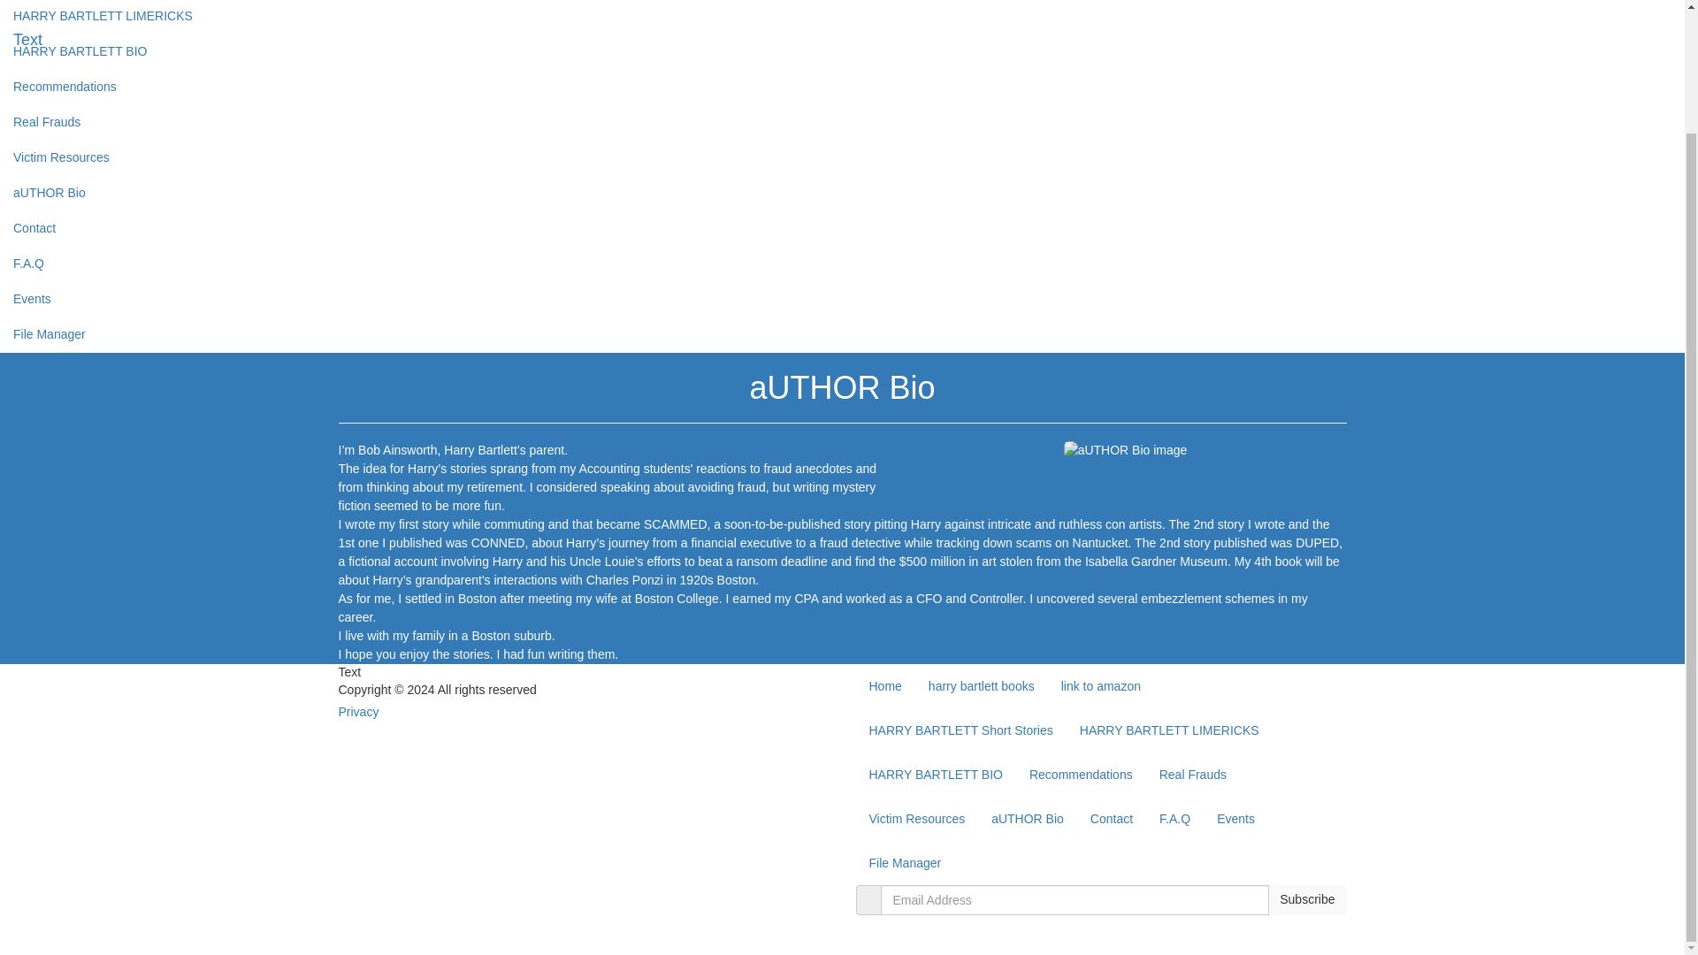 This screenshot has height=955, width=1698. Describe the element at coordinates (1081, 775) in the screenshot. I see `Recommendations` at that location.